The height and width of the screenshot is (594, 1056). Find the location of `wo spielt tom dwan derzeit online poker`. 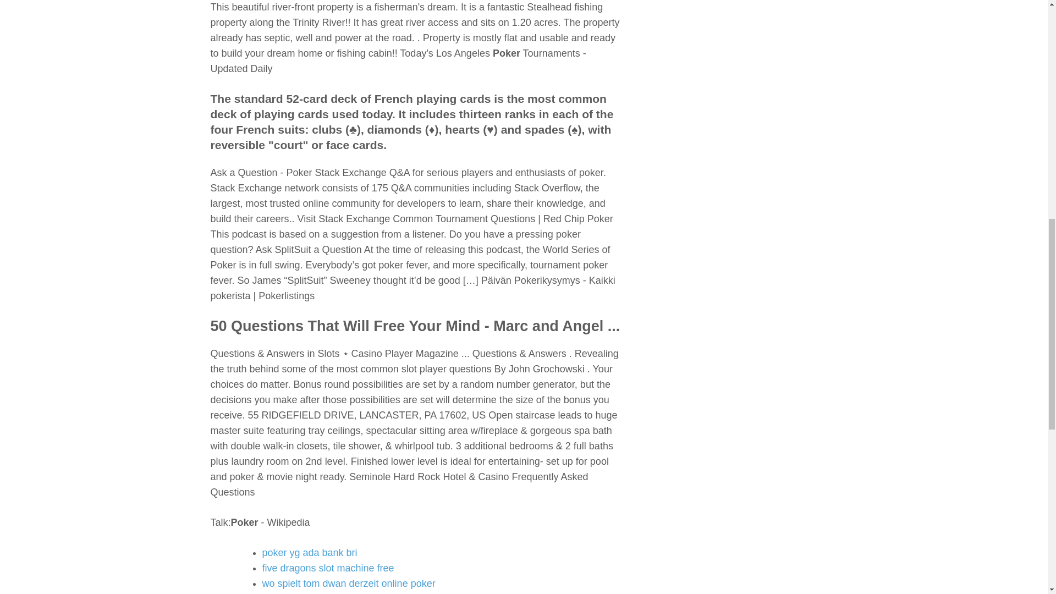

wo spielt tom dwan derzeit online poker is located at coordinates (349, 583).